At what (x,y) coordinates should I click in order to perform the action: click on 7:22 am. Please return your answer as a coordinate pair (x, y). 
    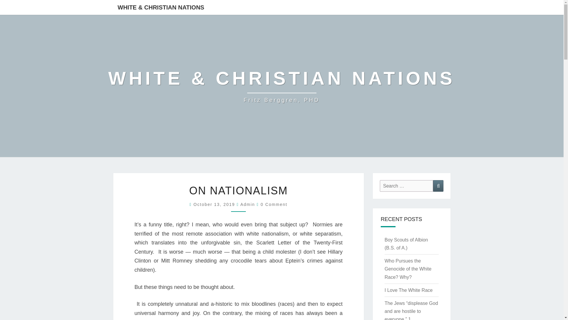
    Looking at the image, I should click on (215, 204).